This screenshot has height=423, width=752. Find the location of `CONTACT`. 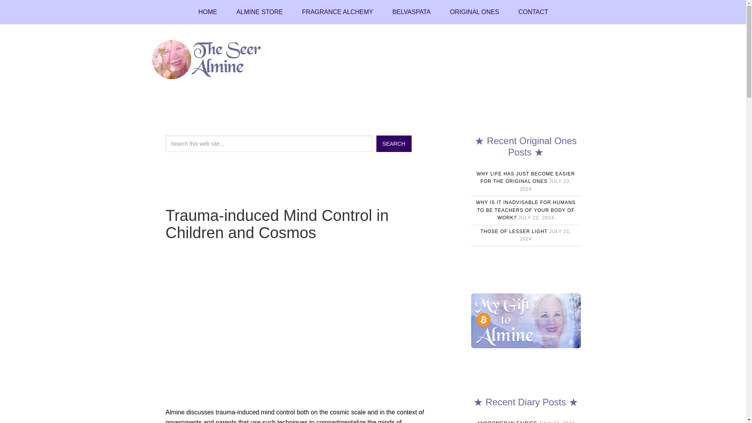

CONTACT is located at coordinates (533, 12).